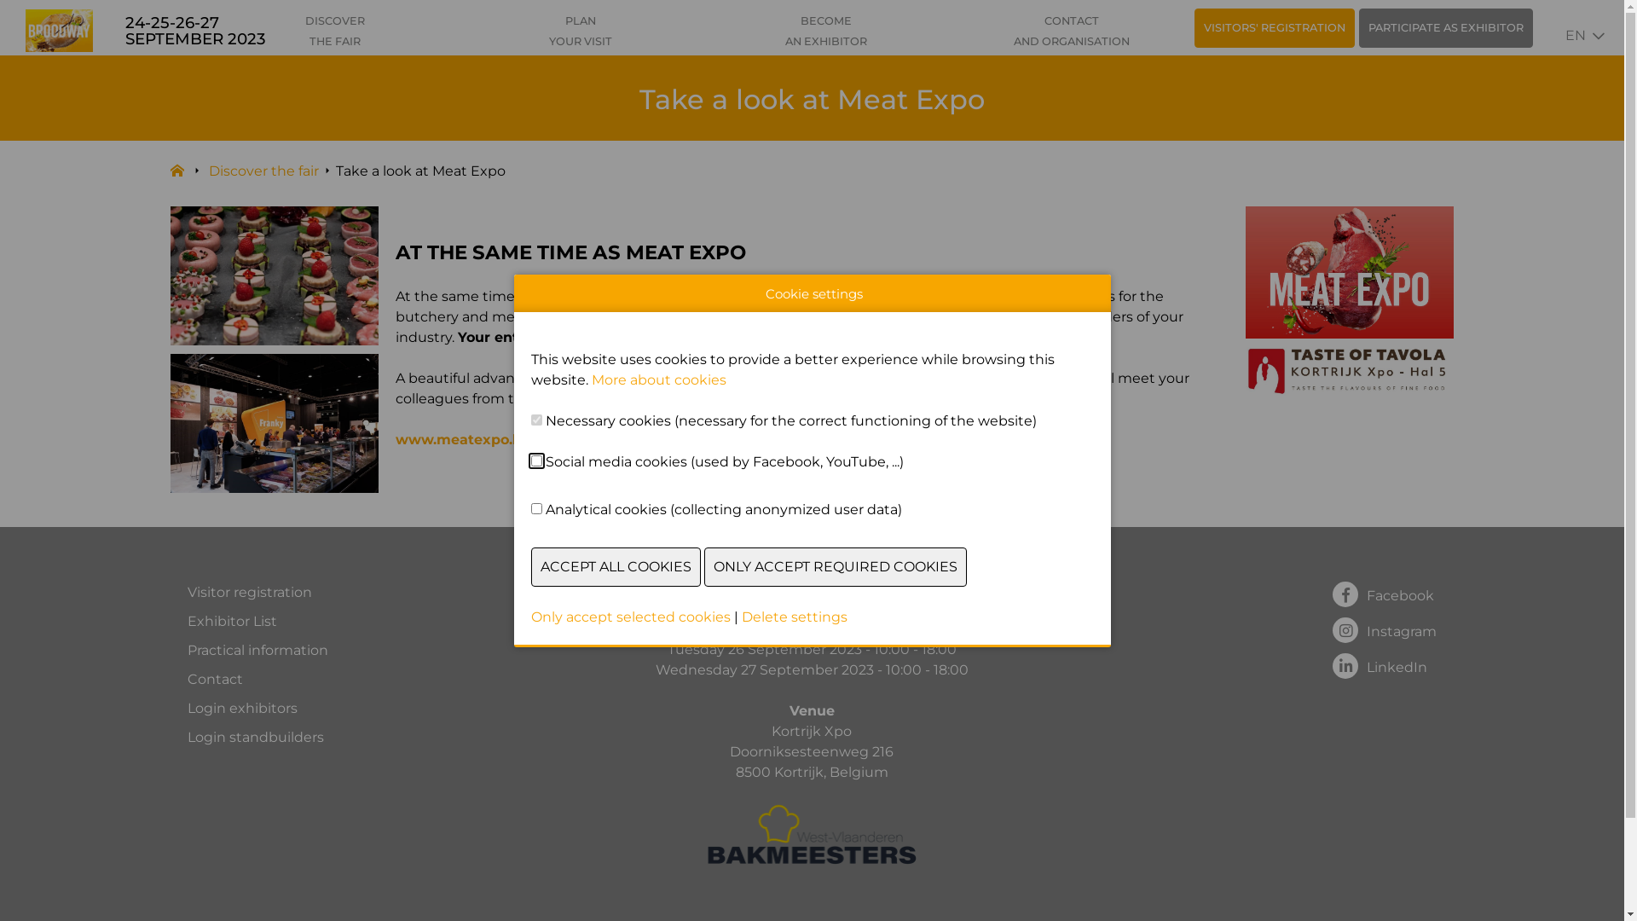  I want to click on Visitor registration, so click(257, 593).